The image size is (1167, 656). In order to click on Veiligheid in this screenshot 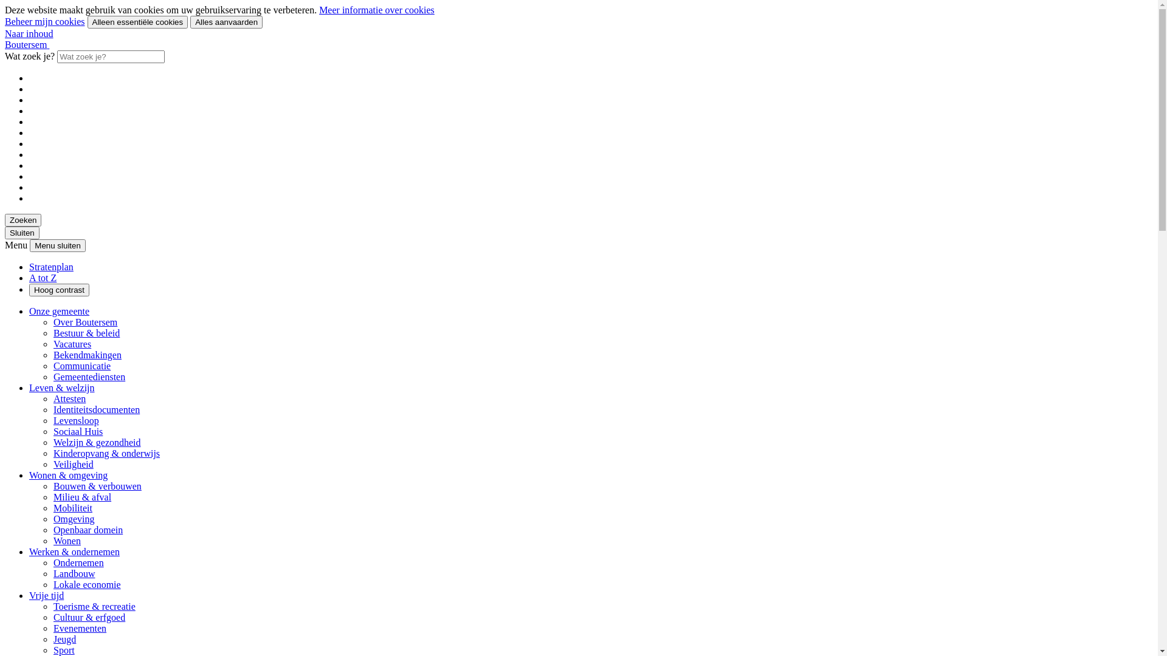, I will do `click(74, 464)`.